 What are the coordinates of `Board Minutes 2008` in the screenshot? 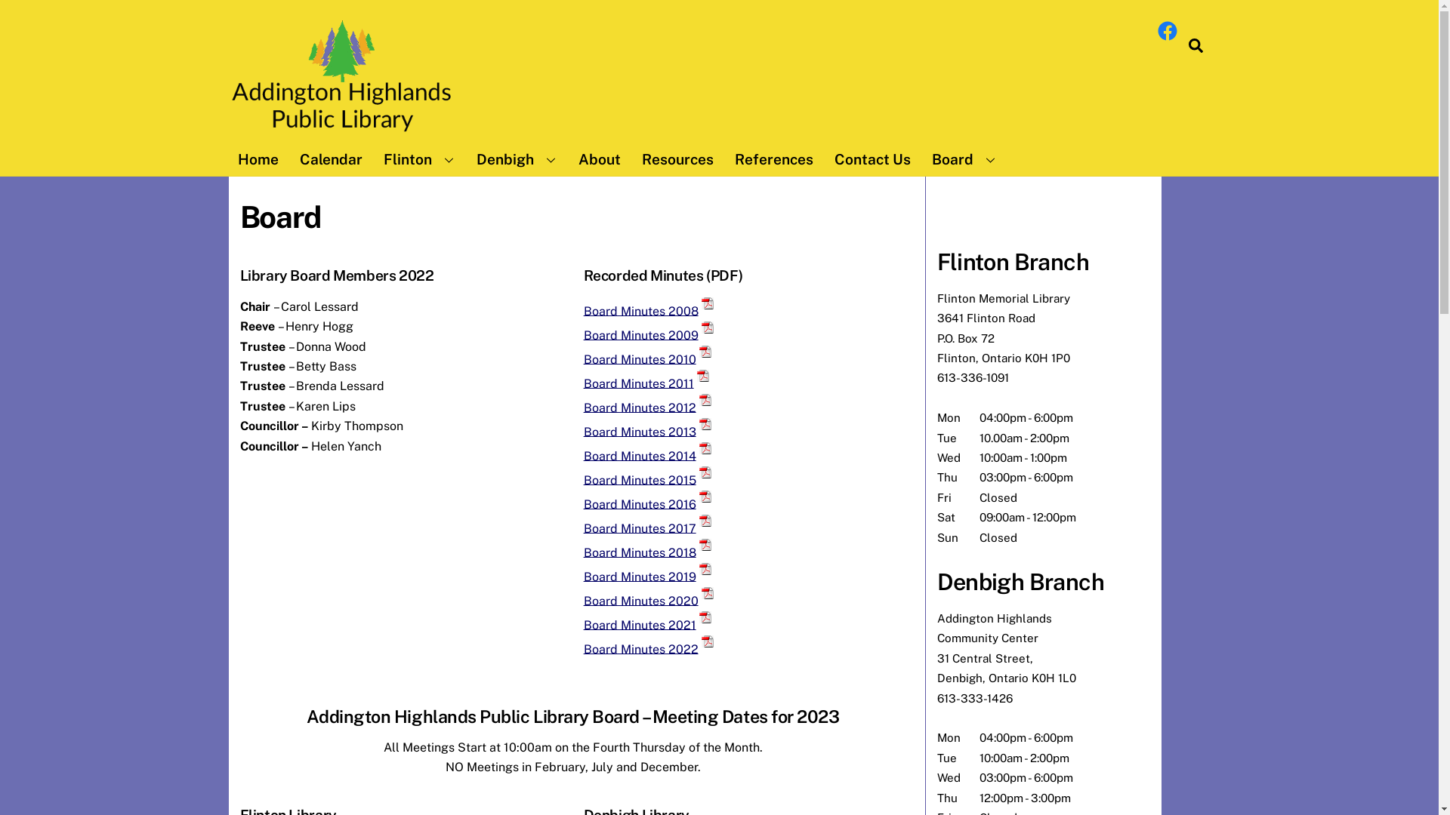 It's located at (641, 311).